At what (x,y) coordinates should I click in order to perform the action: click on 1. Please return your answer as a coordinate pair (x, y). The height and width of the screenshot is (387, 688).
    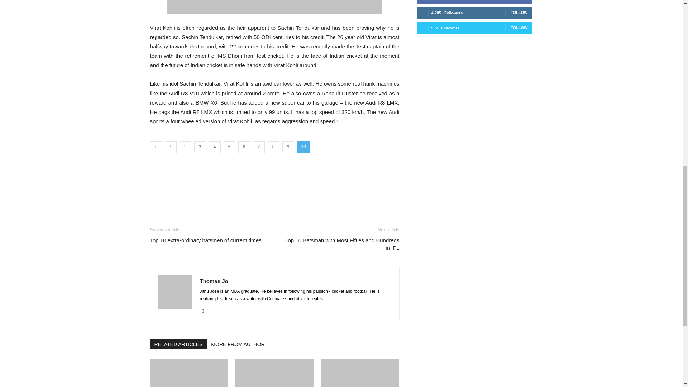
    Looking at the image, I should click on (171, 147).